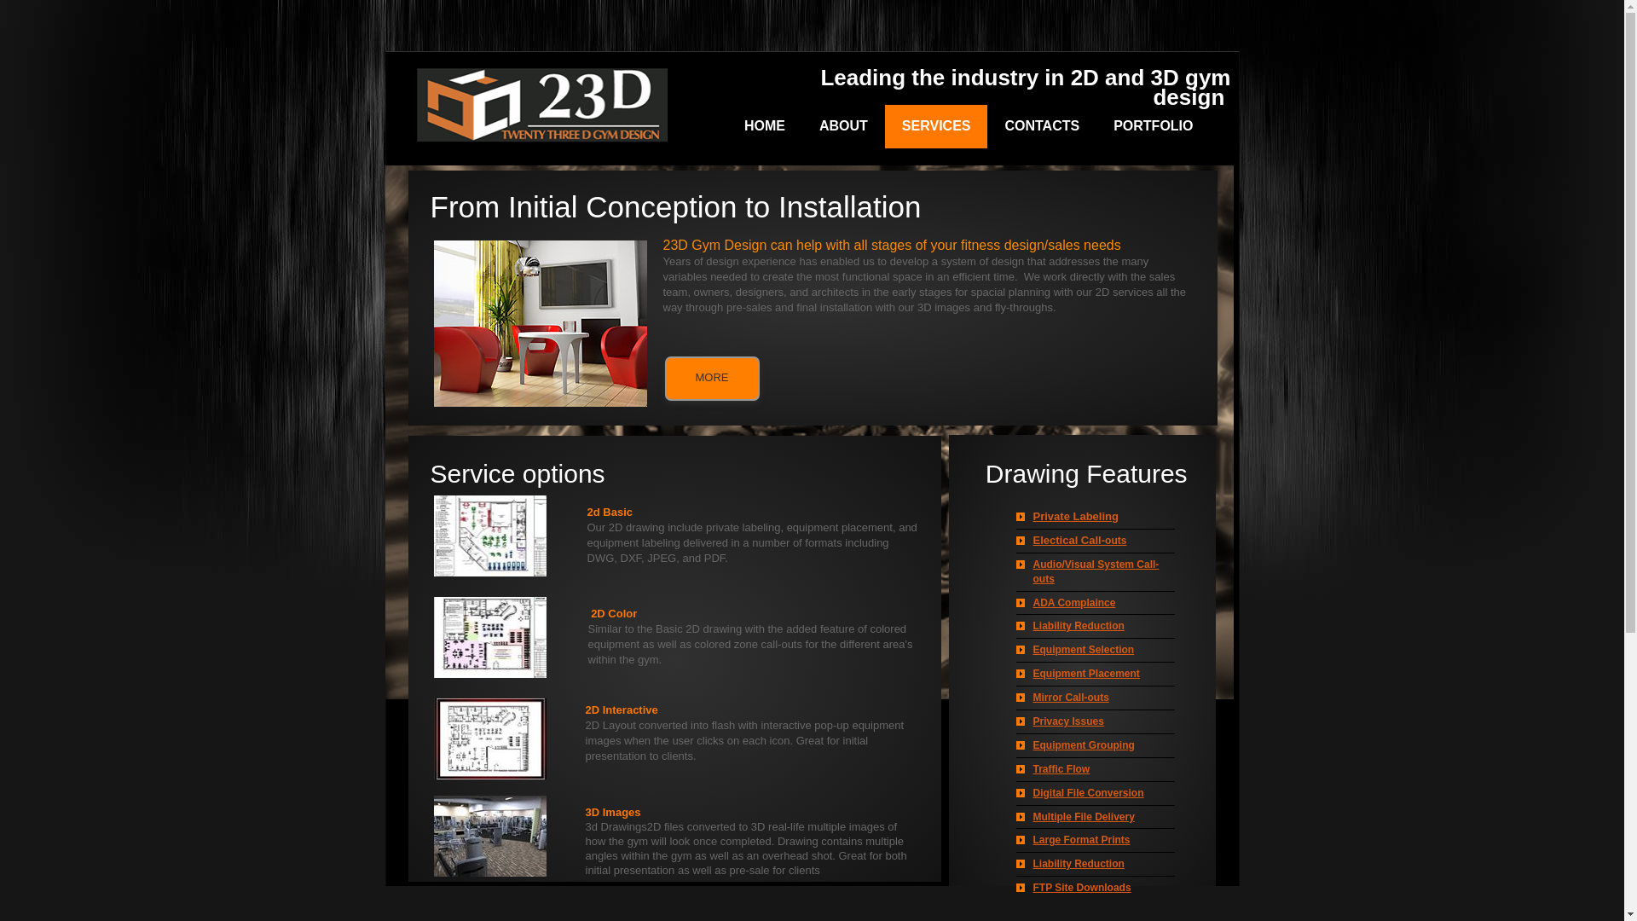 This screenshot has width=1637, height=921. Describe the element at coordinates (1079, 864) in the screenshot. I see `Liability Reduction` at that location.